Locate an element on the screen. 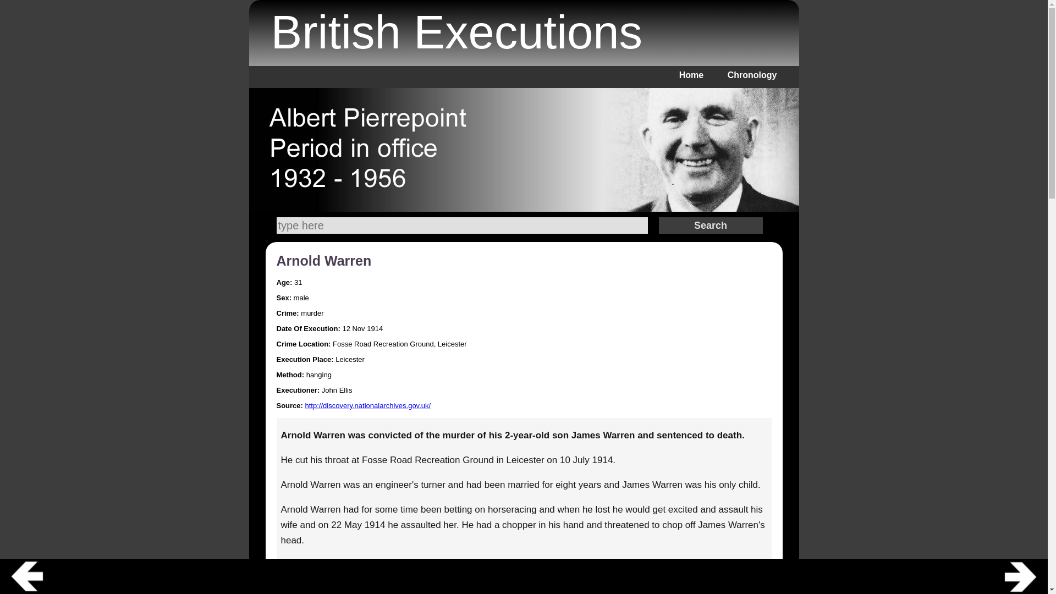 The height and width of the screenshot is (594, 1056). Arnold Warren is located at coordinates (323, 261).